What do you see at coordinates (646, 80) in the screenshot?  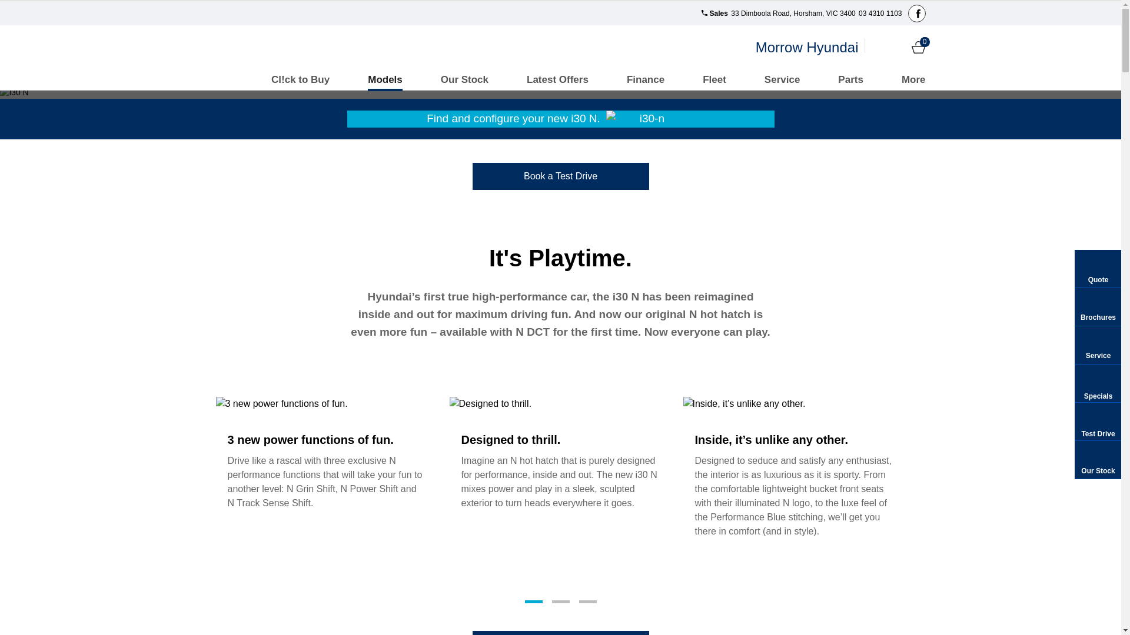 I see `Finance` at bounding box center [646, 80].